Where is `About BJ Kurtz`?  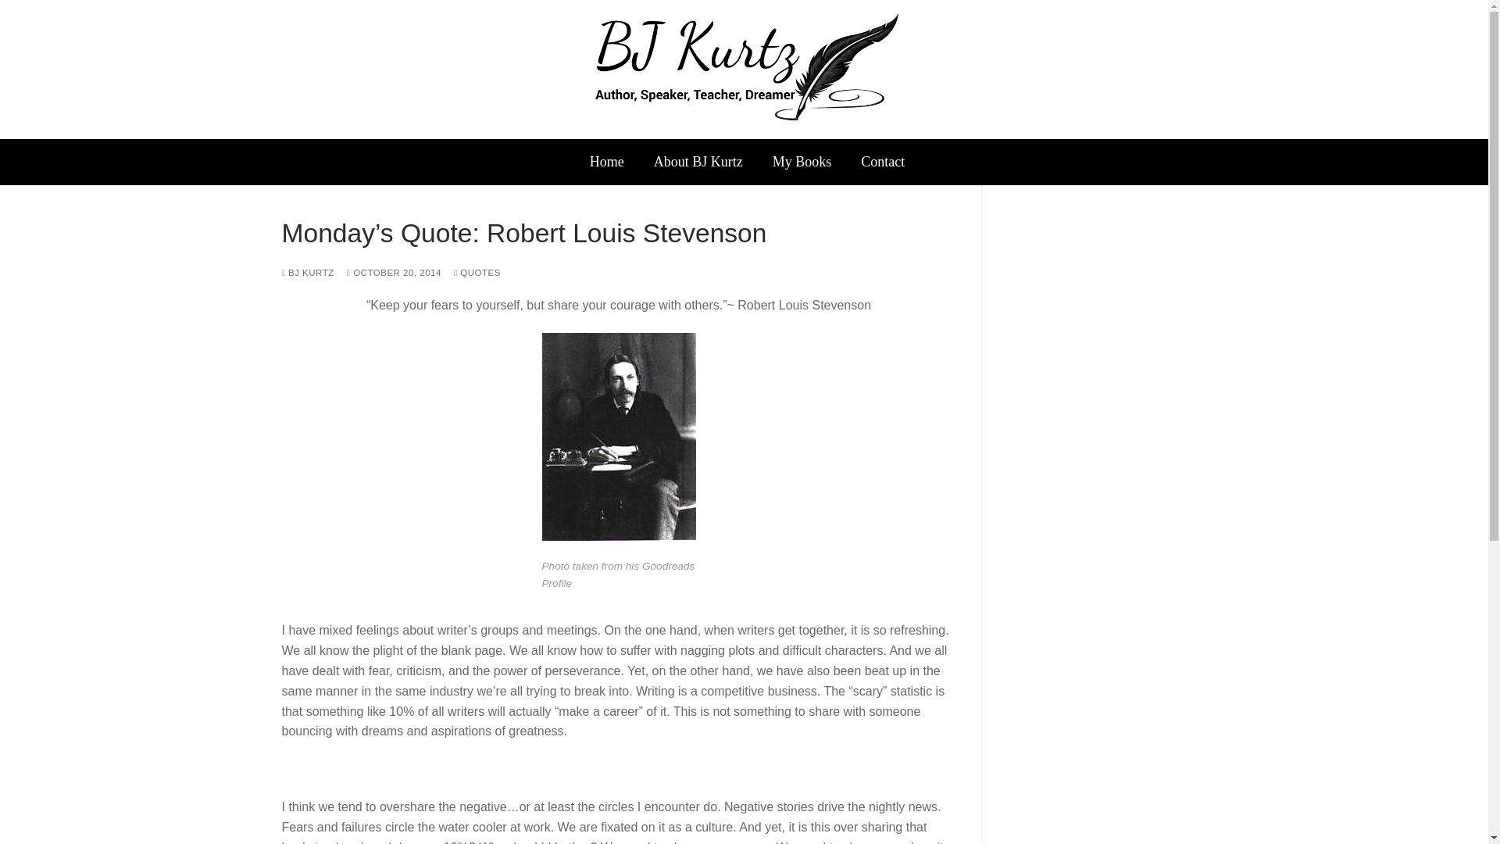 About BJ Kurtz is located at coordinates (698, 161).